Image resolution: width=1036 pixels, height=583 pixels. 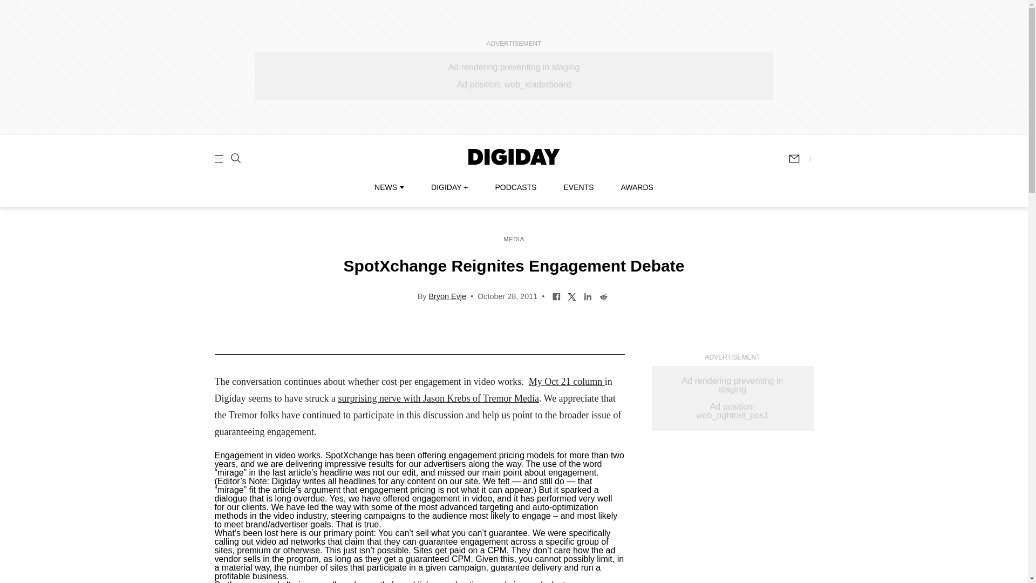 I want to click on Share on Twitter, so click(x=572, y=296).